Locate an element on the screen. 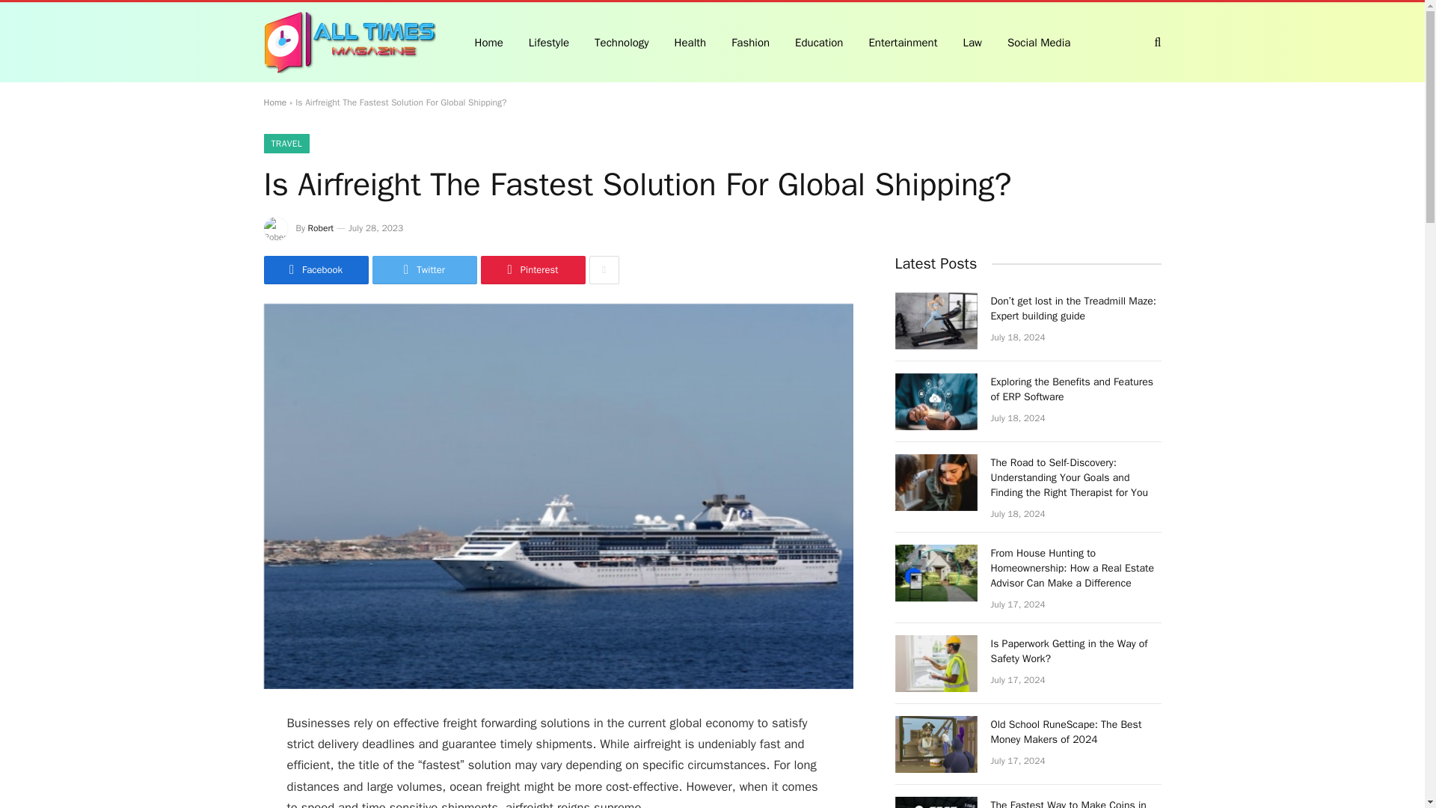  Technology is located at coordinates (622, 42).